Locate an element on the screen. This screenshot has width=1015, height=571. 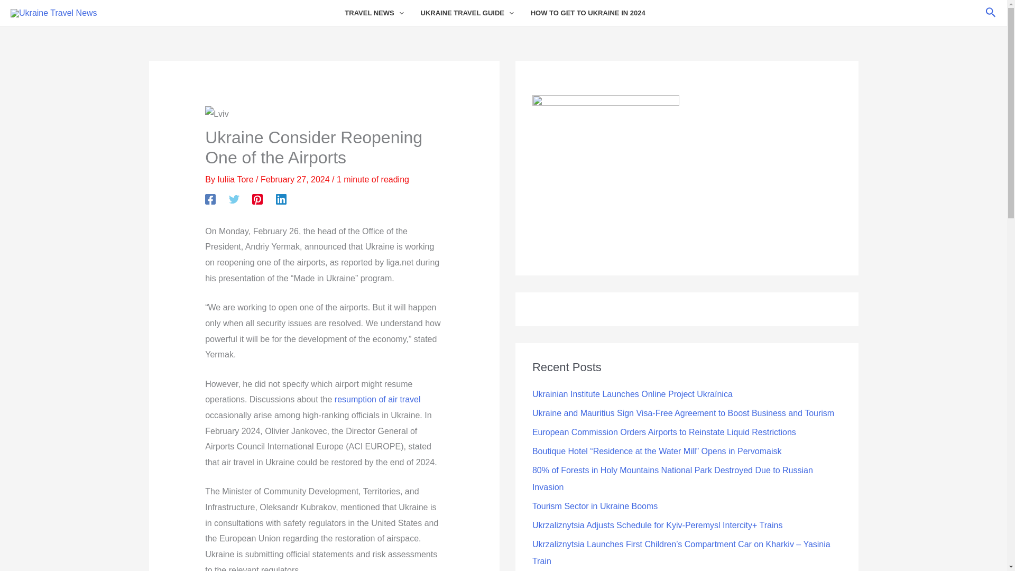
UKRAINE TRAVEL GUIDE is located at coordinates (476, 13).